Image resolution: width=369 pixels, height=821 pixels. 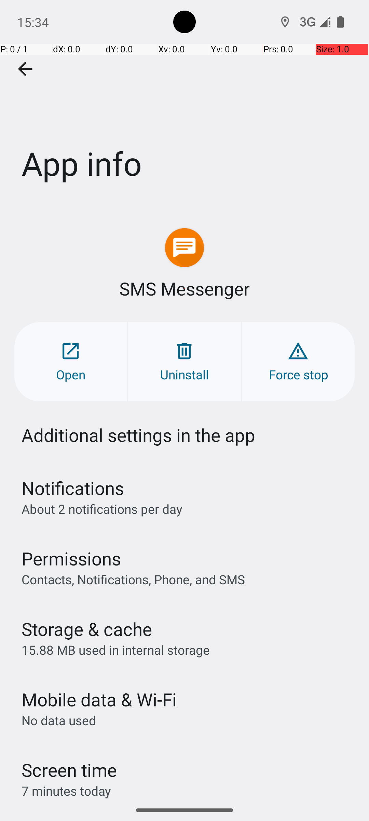 I want to click on Open, so click(x=71, y=362).